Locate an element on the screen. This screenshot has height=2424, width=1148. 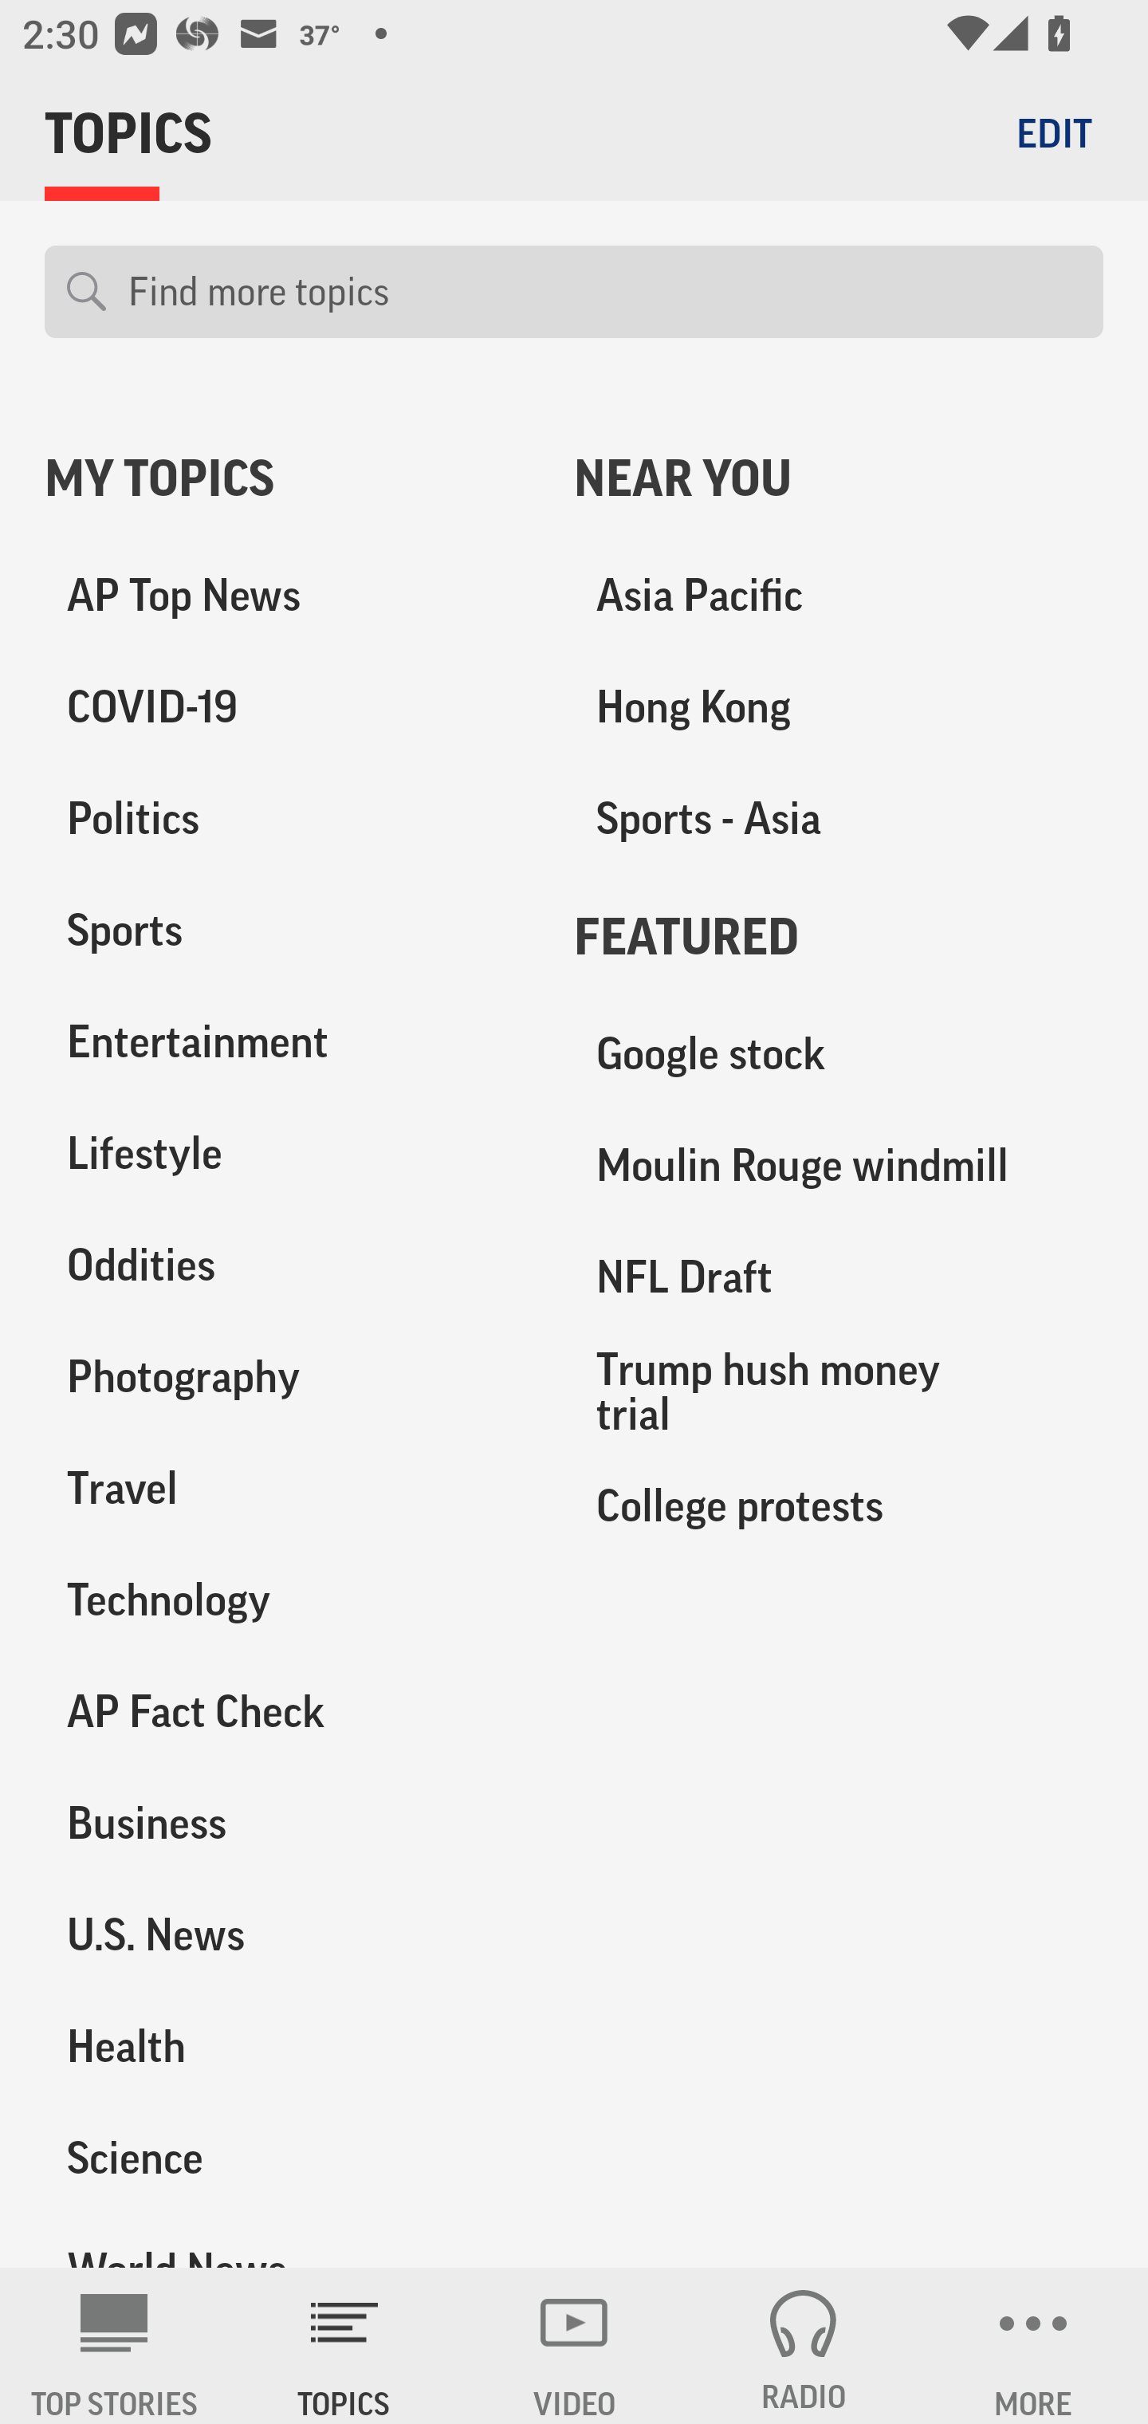
Business is located at coordinates (287, 1823).